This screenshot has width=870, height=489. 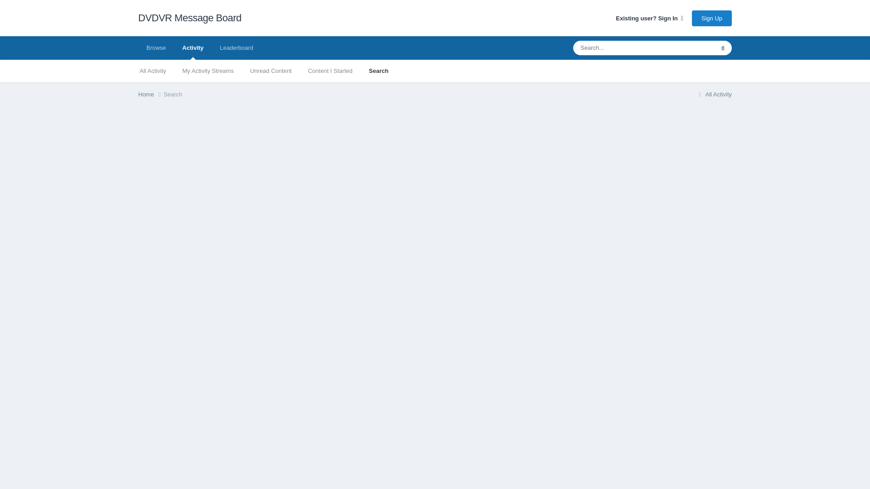 What do you see at coordinates (208, 71) in the screenshot?
I see `My Activity Streams` at bounding box center [208, 71].